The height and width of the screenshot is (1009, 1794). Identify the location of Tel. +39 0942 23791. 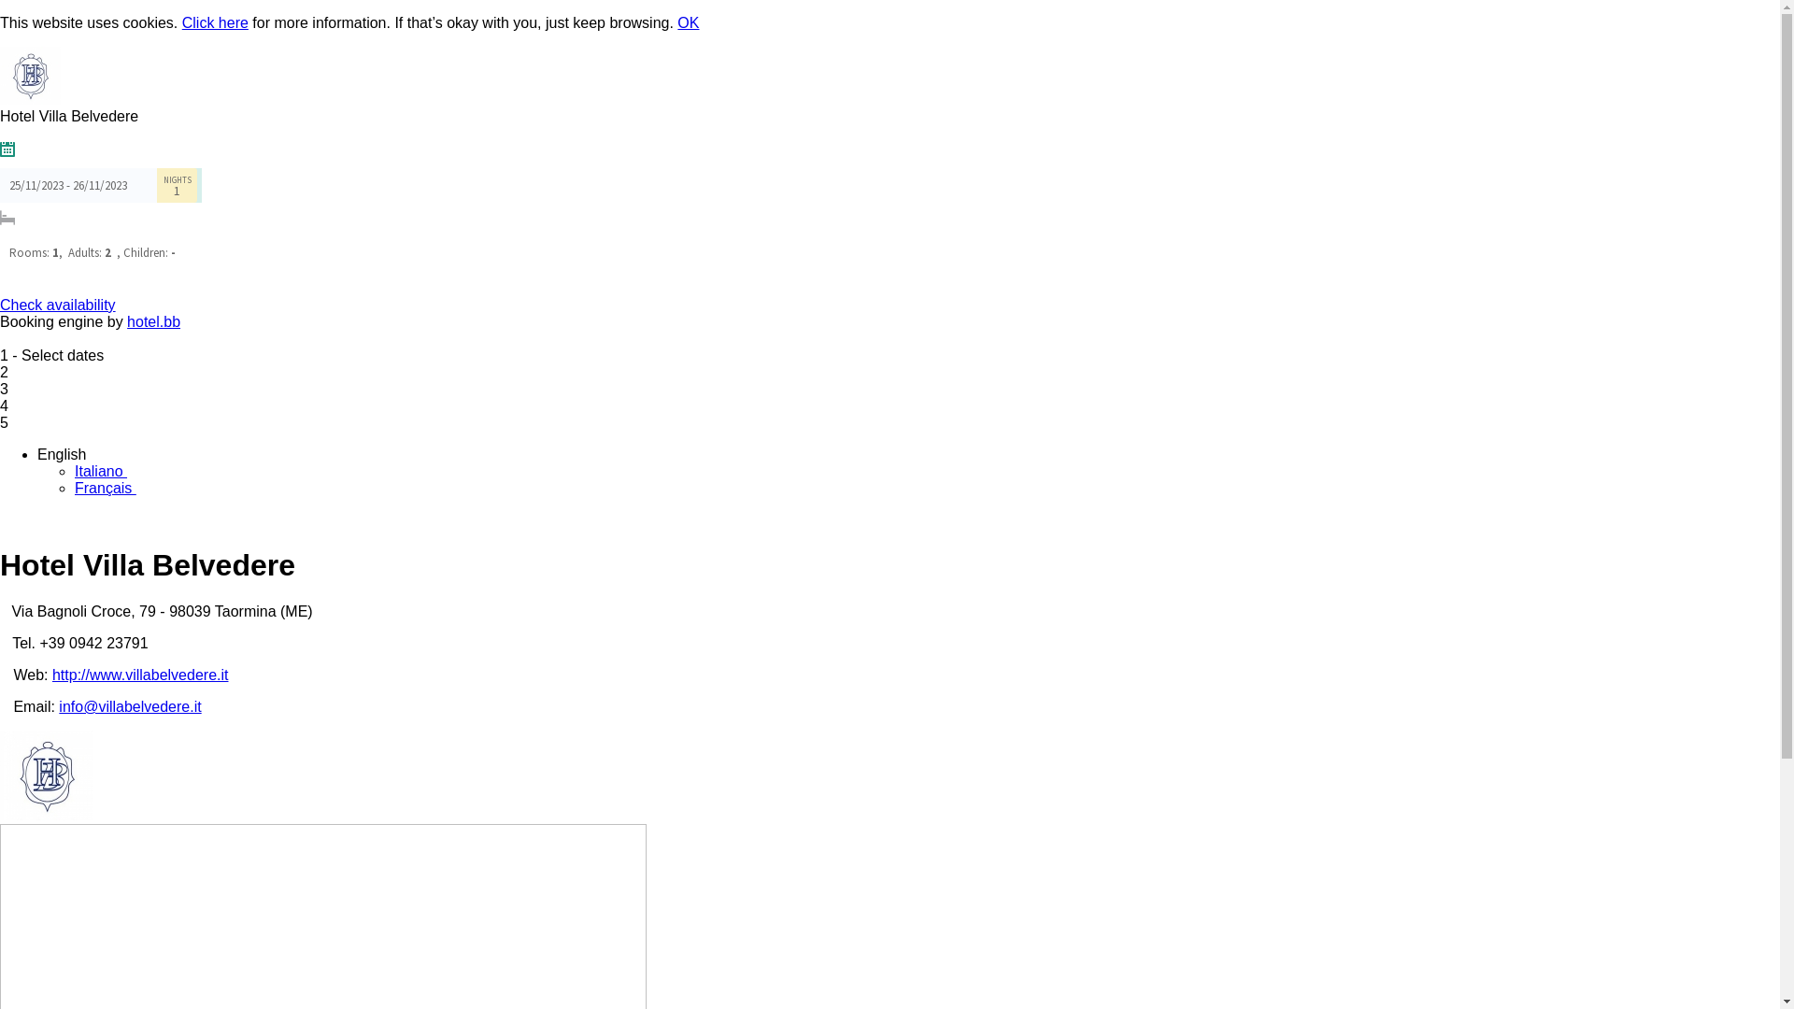
(5, 134).